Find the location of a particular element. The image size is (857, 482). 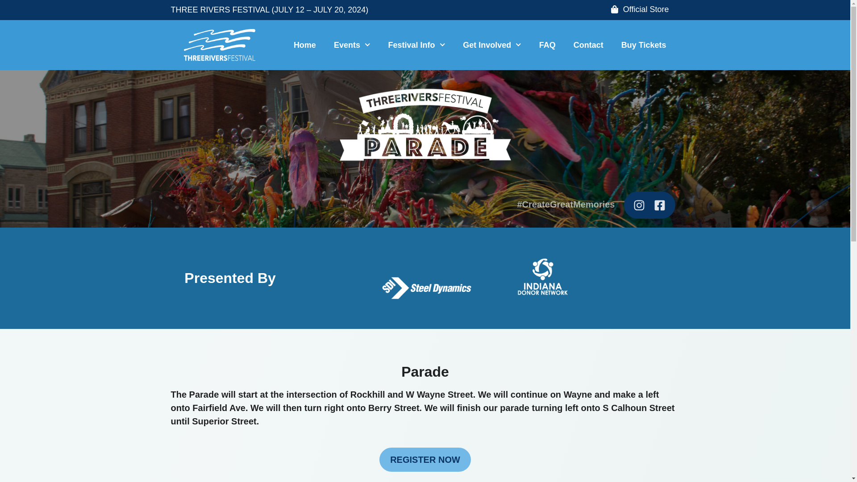

Buy Tickets is located at coordinates (644, 45).